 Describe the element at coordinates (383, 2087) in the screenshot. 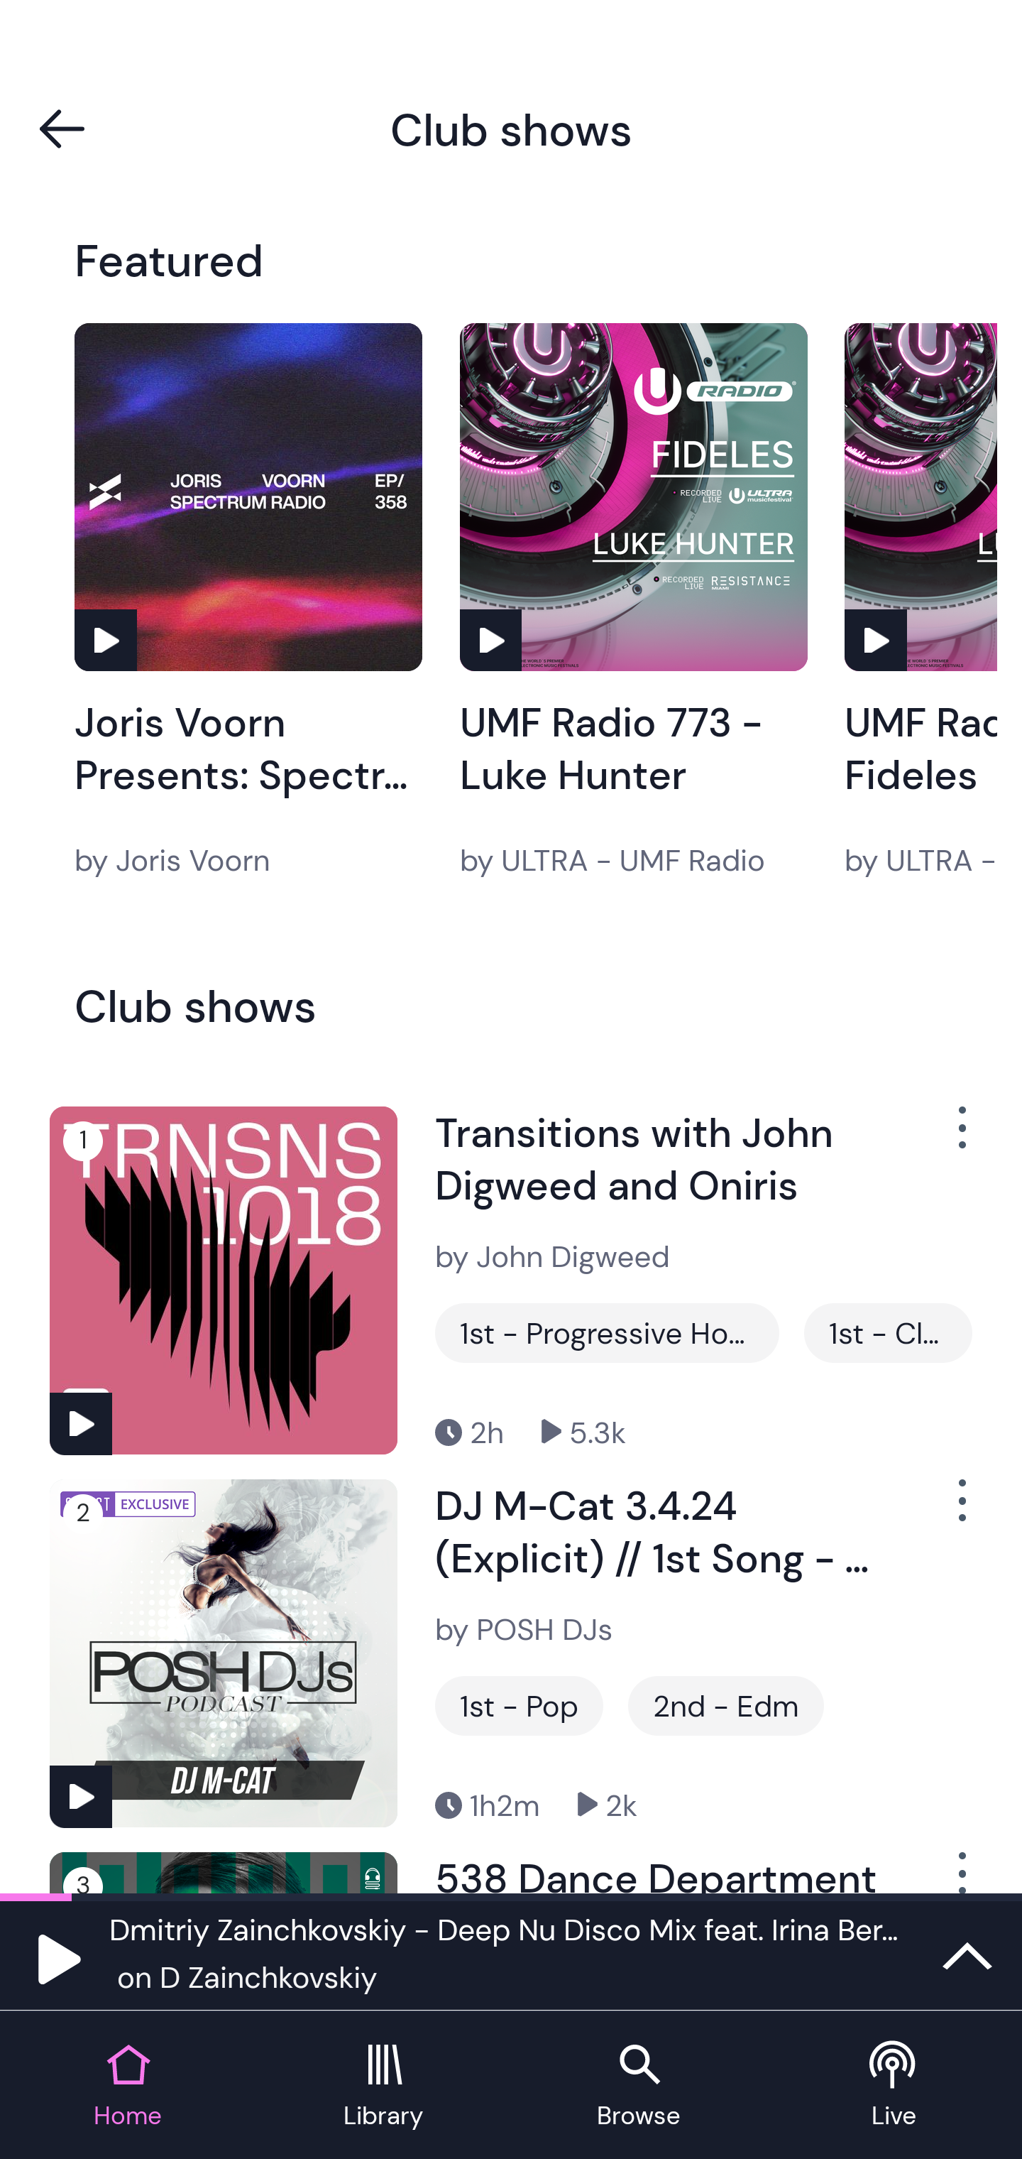

I see `Library tab Library` at that location.